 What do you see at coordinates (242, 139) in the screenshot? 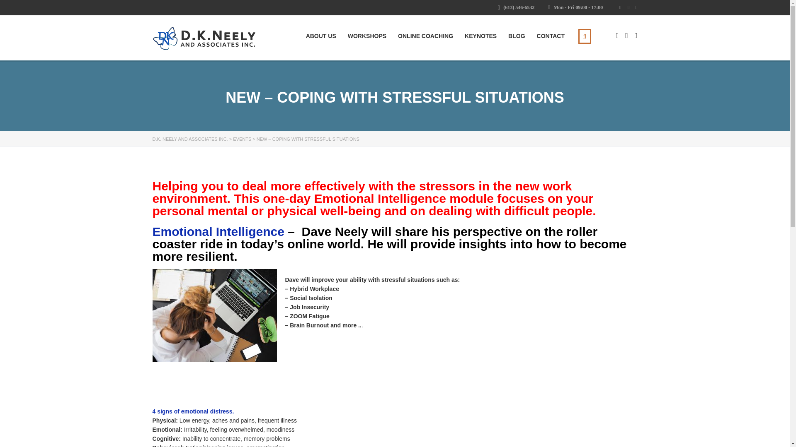
I see `Go to Events.` at bounding box center [242, 139].